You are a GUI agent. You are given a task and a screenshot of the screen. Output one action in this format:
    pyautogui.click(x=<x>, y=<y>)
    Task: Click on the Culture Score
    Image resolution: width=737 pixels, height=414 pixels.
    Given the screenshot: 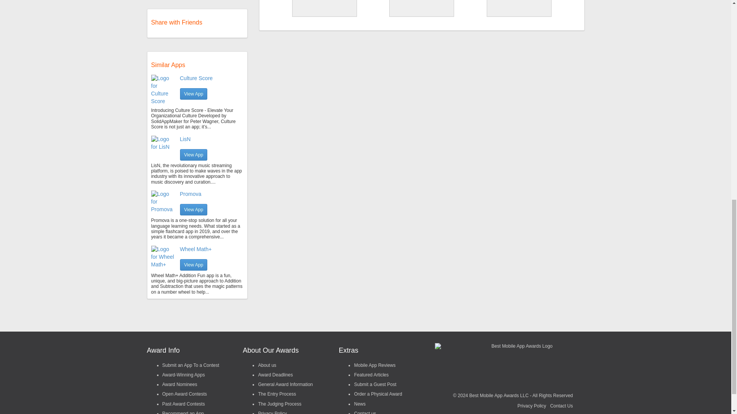 What is the action you would take?
    pyautogui.click(x=196, y=78)
    